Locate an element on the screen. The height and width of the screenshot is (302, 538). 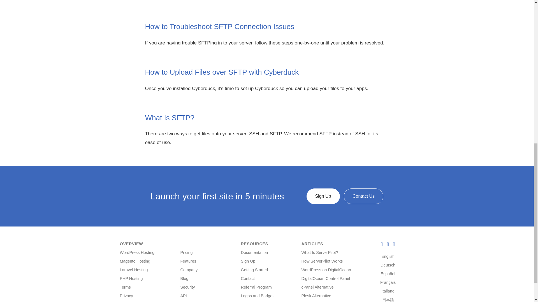
How to Upload Files over SFTP with Cyberduck is located at coordinates (222, 72).